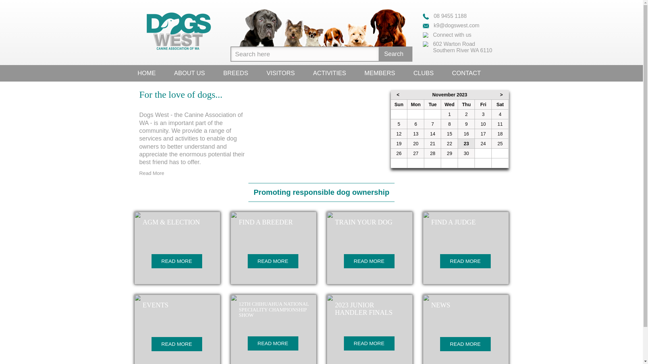 This screenshot has width=648, height=364. I want to click on k9@dogswest.com, so click(451, 26).